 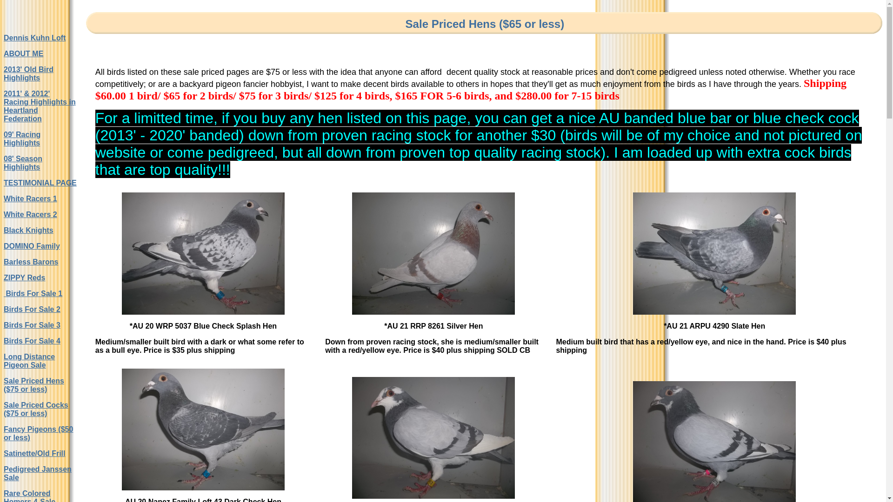 What do you see at coordinates (29, 361) in the screenshot?
I see `Long Distance Pigeon Sale` at bounding box center [29, 361].